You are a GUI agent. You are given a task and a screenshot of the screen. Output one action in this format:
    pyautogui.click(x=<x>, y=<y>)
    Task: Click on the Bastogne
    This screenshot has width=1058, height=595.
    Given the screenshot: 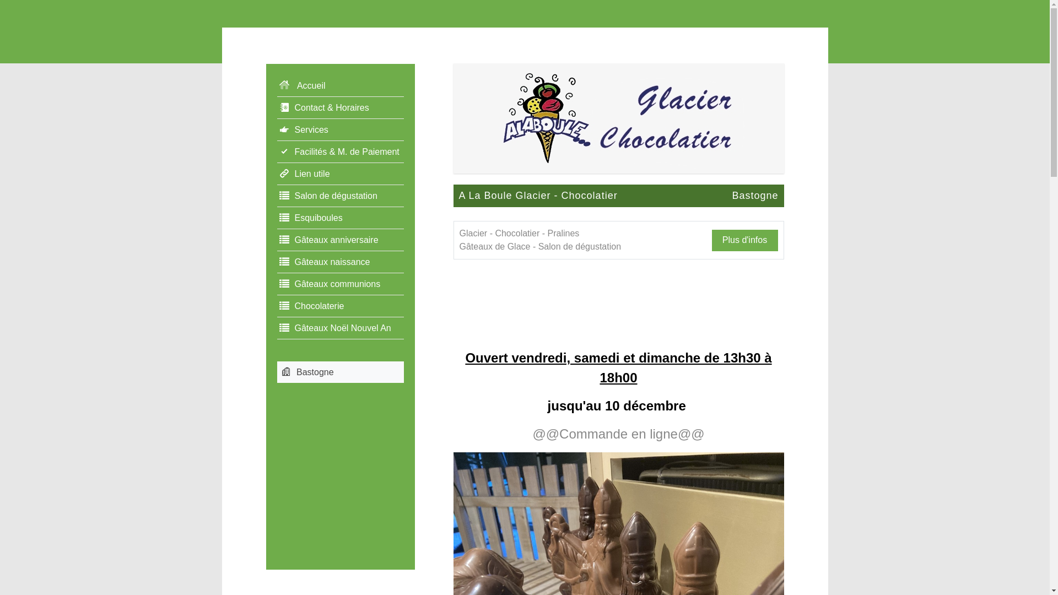 What is the action you would take?
    pyautogui.click(x=340, y=372)
    